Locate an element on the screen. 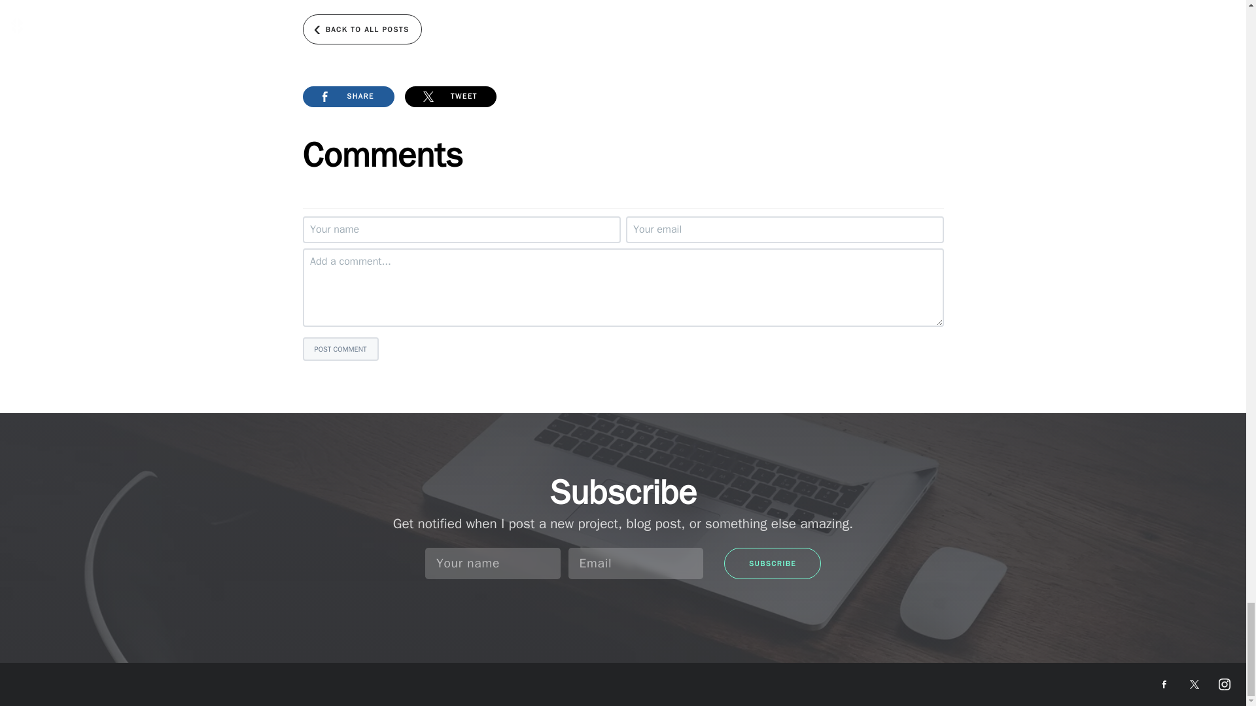 The height and width of the screenshot is (706, 1256). BACK TO ALL POSTS is located at coordinates (361, 29).